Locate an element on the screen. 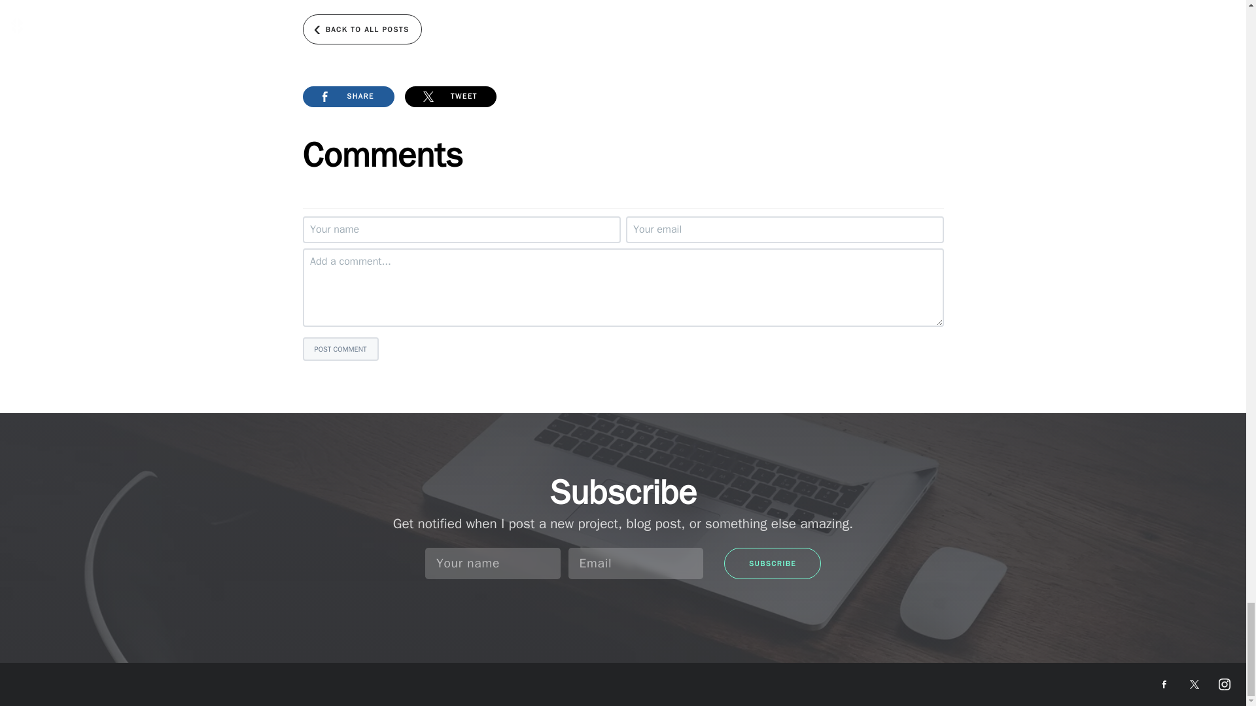 The height and width of the screenshot is (706, 1256). BACK TO ALL POSTS is located at coordinates (361, 29).